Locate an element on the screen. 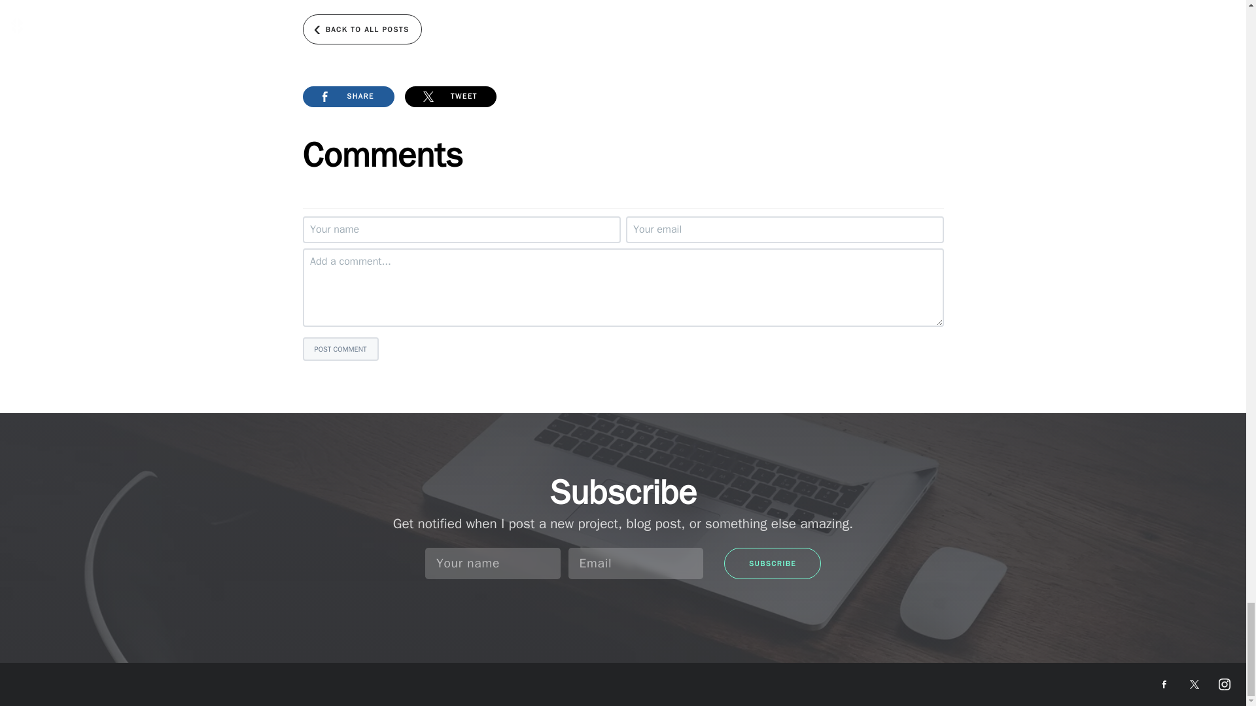 The height and width of the screenshot is (706, 1256). BACK TO ALL POSTS is located at coordinates (361, 29).